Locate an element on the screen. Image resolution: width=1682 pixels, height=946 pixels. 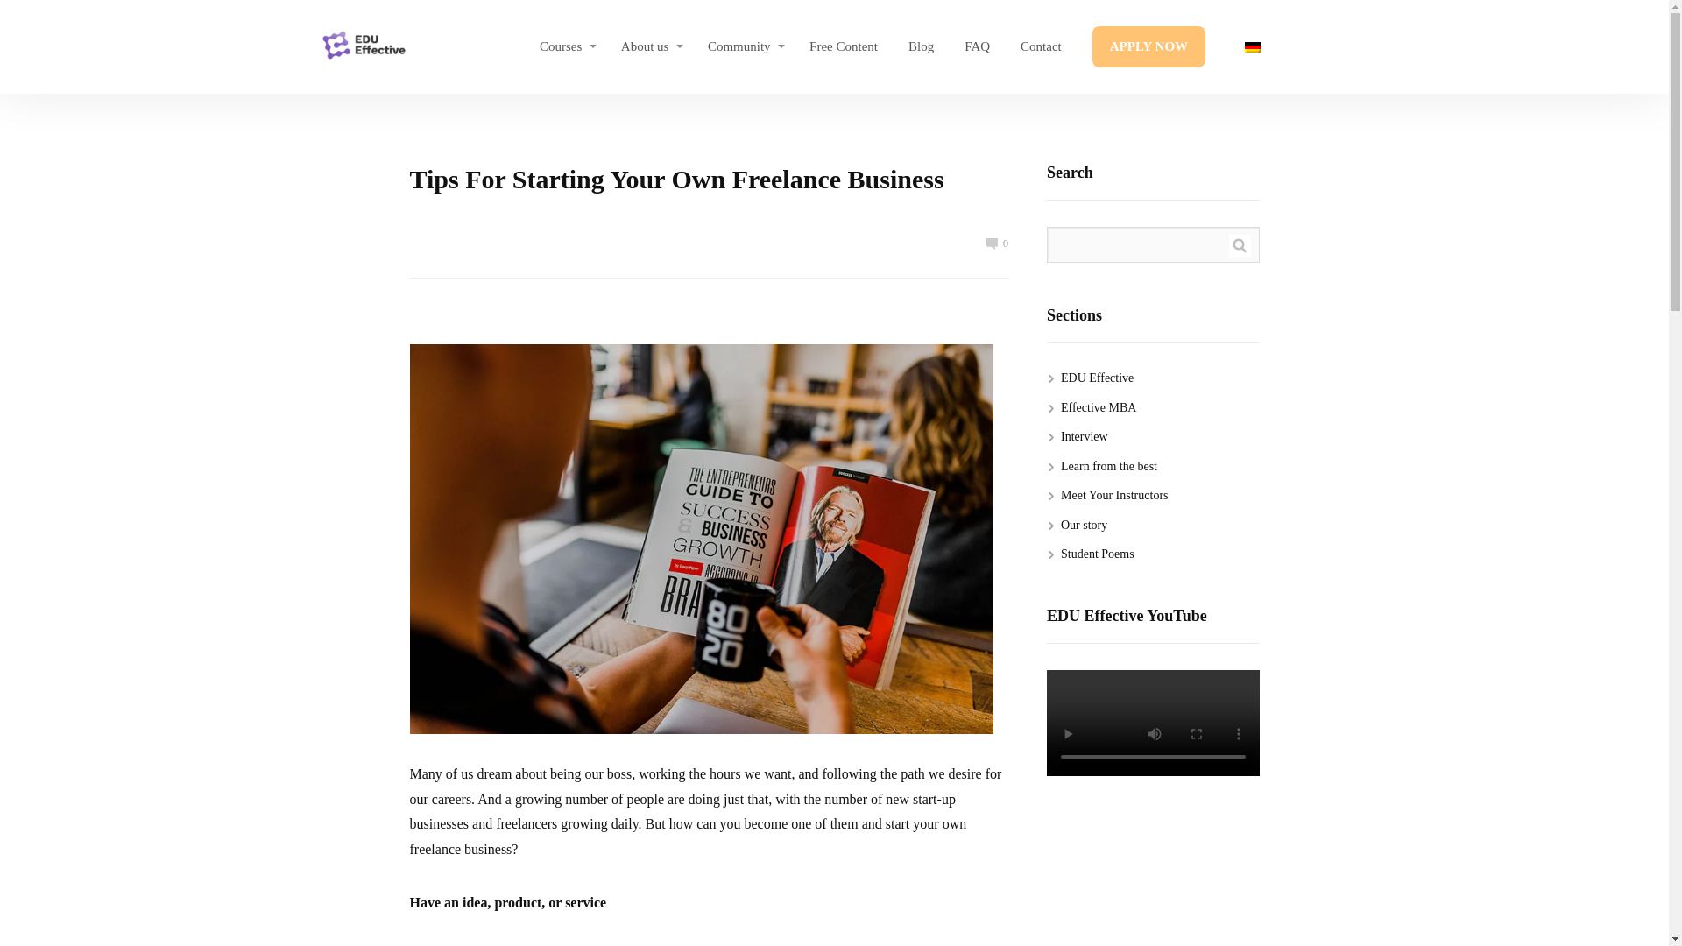
Search is located at coordinates (1239, 245).